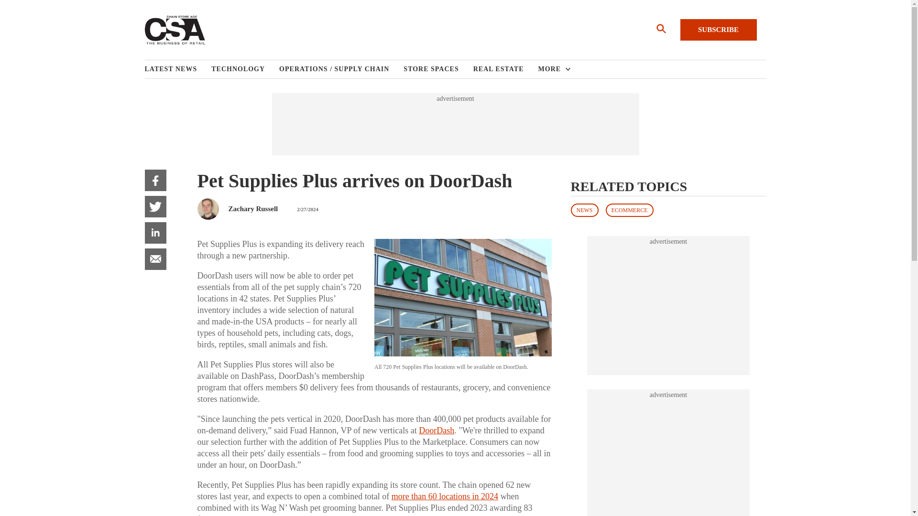  Describe the element at coordinates (155, 180) in the screenshot. I see `facebook` at that location.